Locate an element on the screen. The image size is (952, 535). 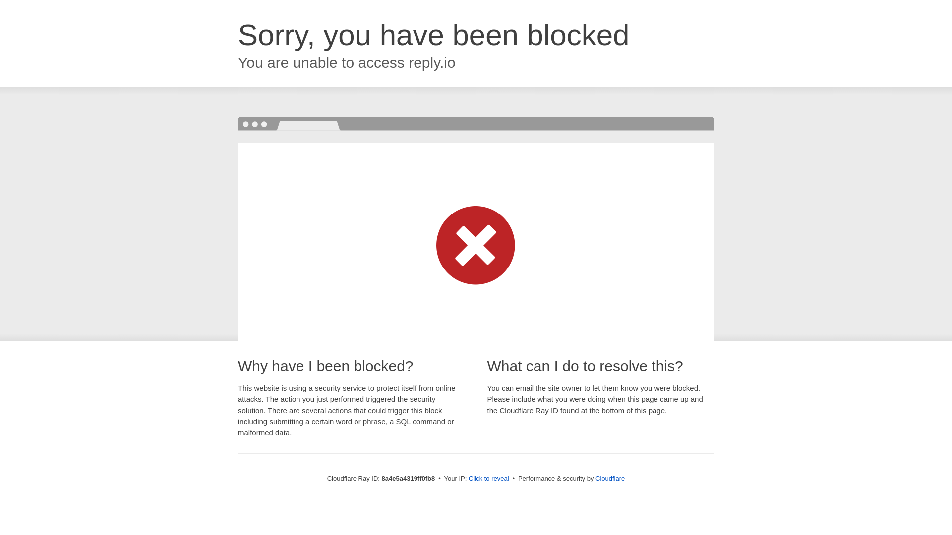
Click to reveal is located at coordinates (489, 479).